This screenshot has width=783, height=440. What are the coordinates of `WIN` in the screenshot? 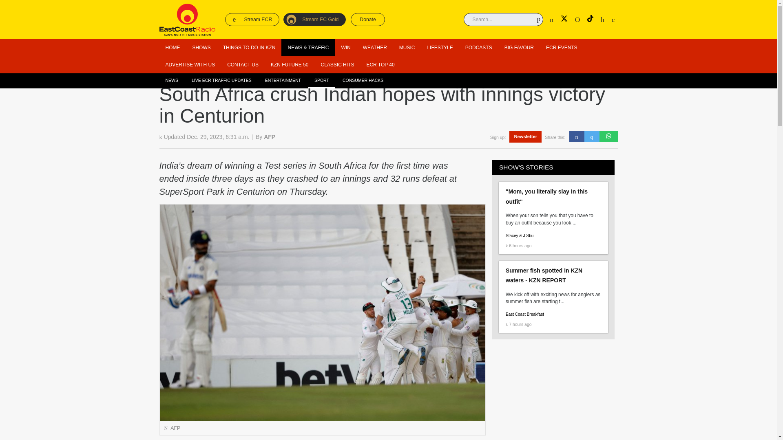 It's located at (345, 48).